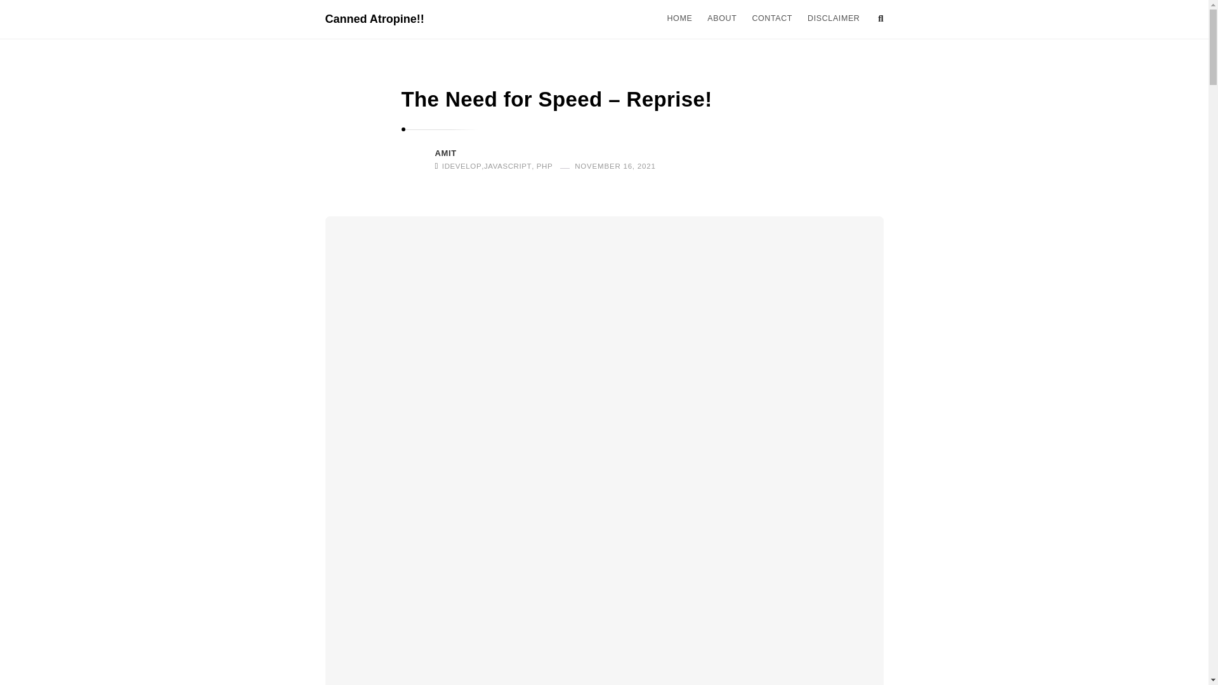 The image size is (1218, 685). What do you see at coordinates (544, 166) in the screenshot?
I see `PHP` at bounding box center [544, 166].